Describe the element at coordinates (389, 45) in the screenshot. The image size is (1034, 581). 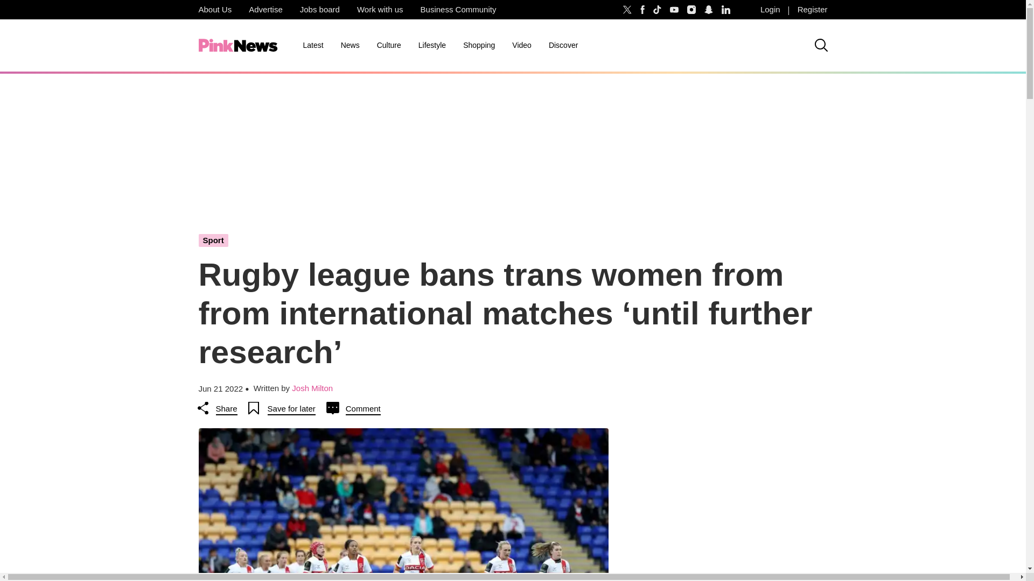
I see `Culture` at that location.